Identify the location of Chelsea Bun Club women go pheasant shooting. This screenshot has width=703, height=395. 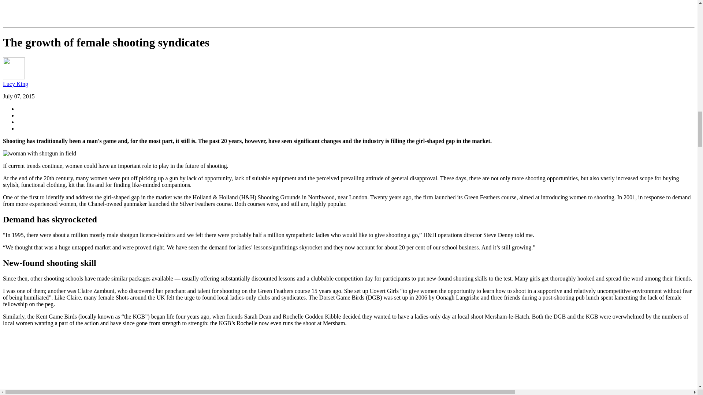
(94, 364).